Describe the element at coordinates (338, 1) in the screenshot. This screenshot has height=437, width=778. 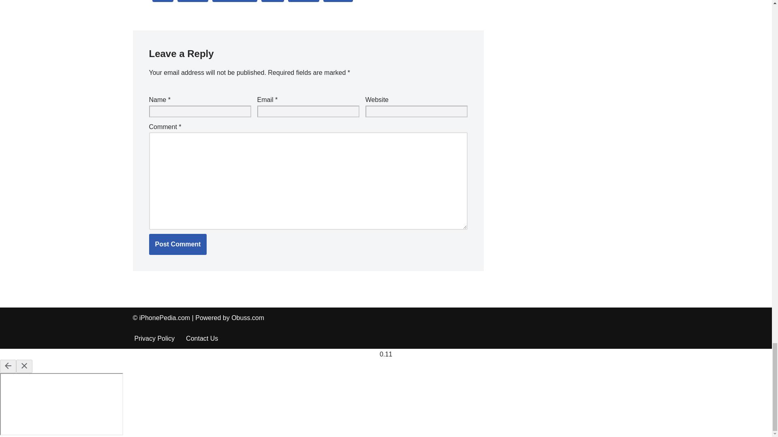
I see `RUMORS` at that location.